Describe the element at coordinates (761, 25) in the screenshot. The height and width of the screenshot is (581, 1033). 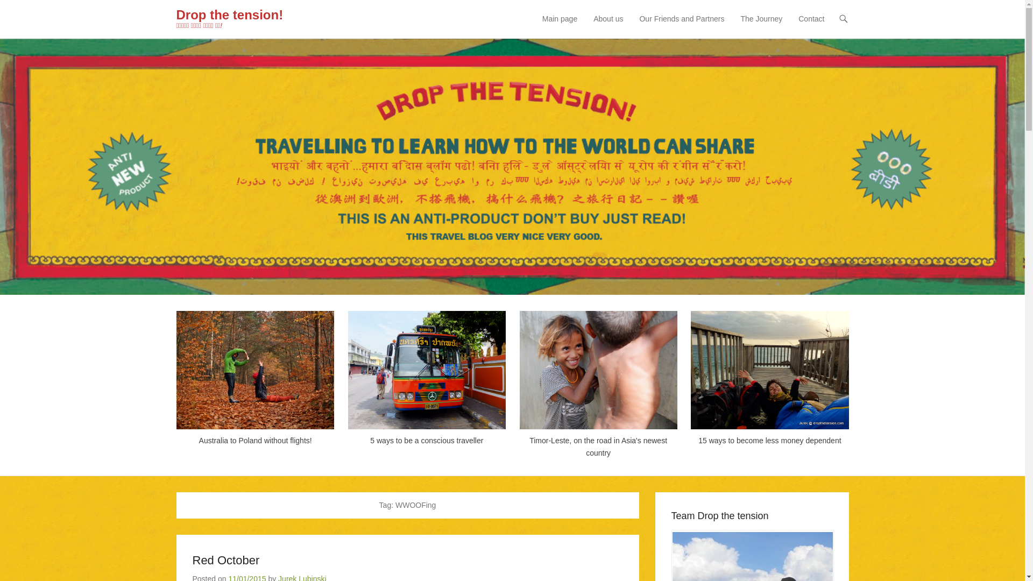
I see `The Journey` at that location.